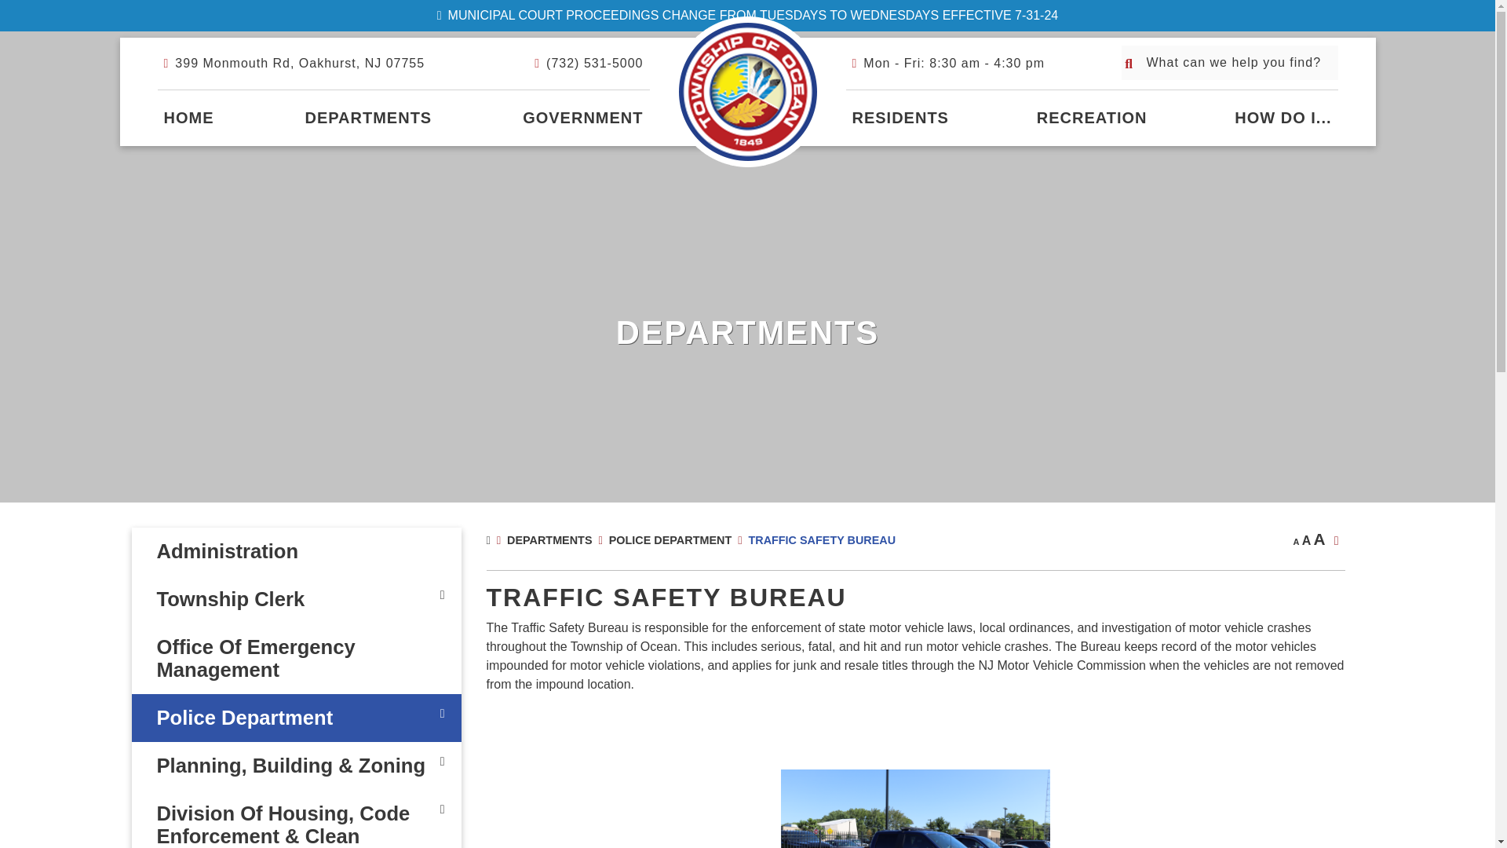 This screenshot has width=1507, height=848. What do you see at coordinates (748, 91) in the screenshot?
I see `Township of Ocean - Traffic Safety Bureau` at bounding box center [748, 91].